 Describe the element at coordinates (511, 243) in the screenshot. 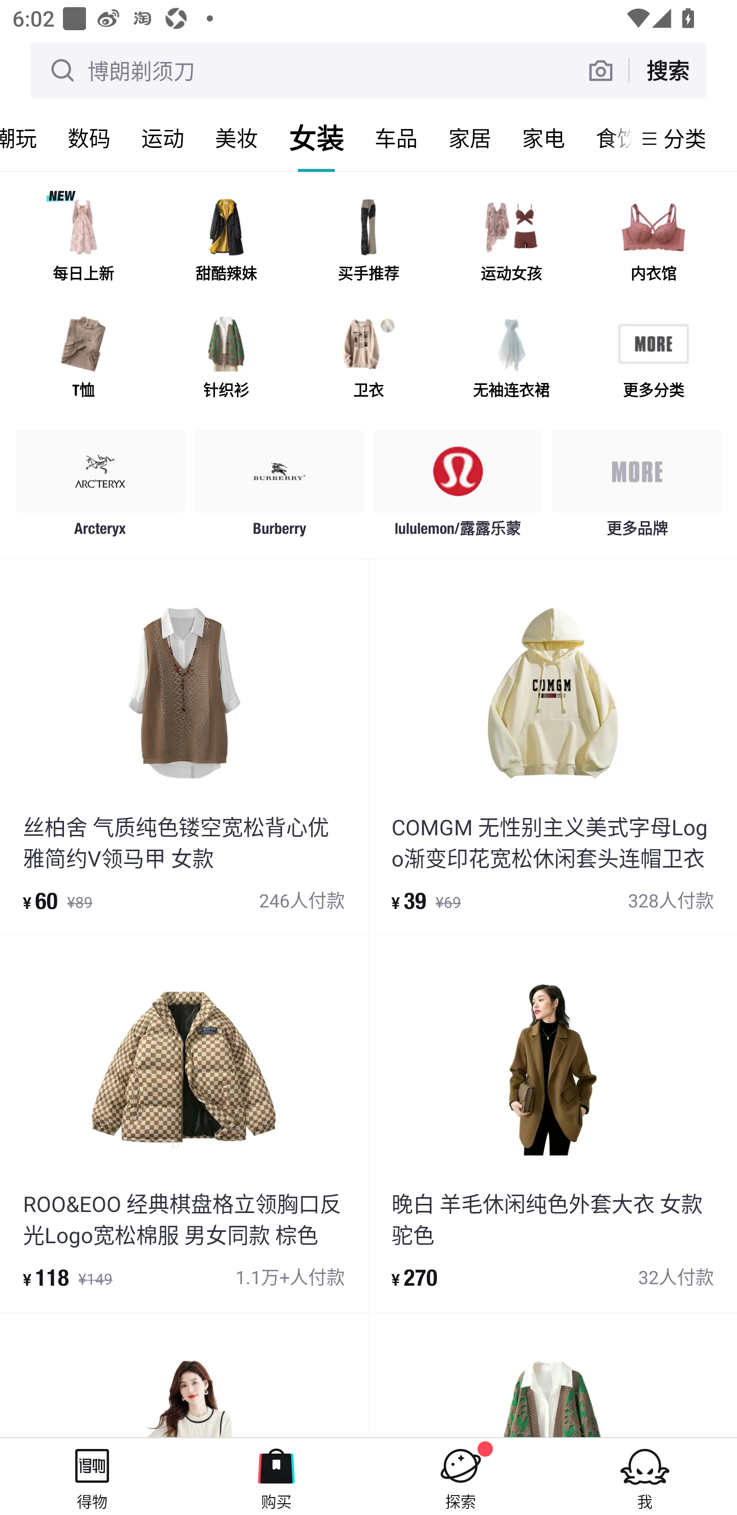

I see `运动女孩` at that location.